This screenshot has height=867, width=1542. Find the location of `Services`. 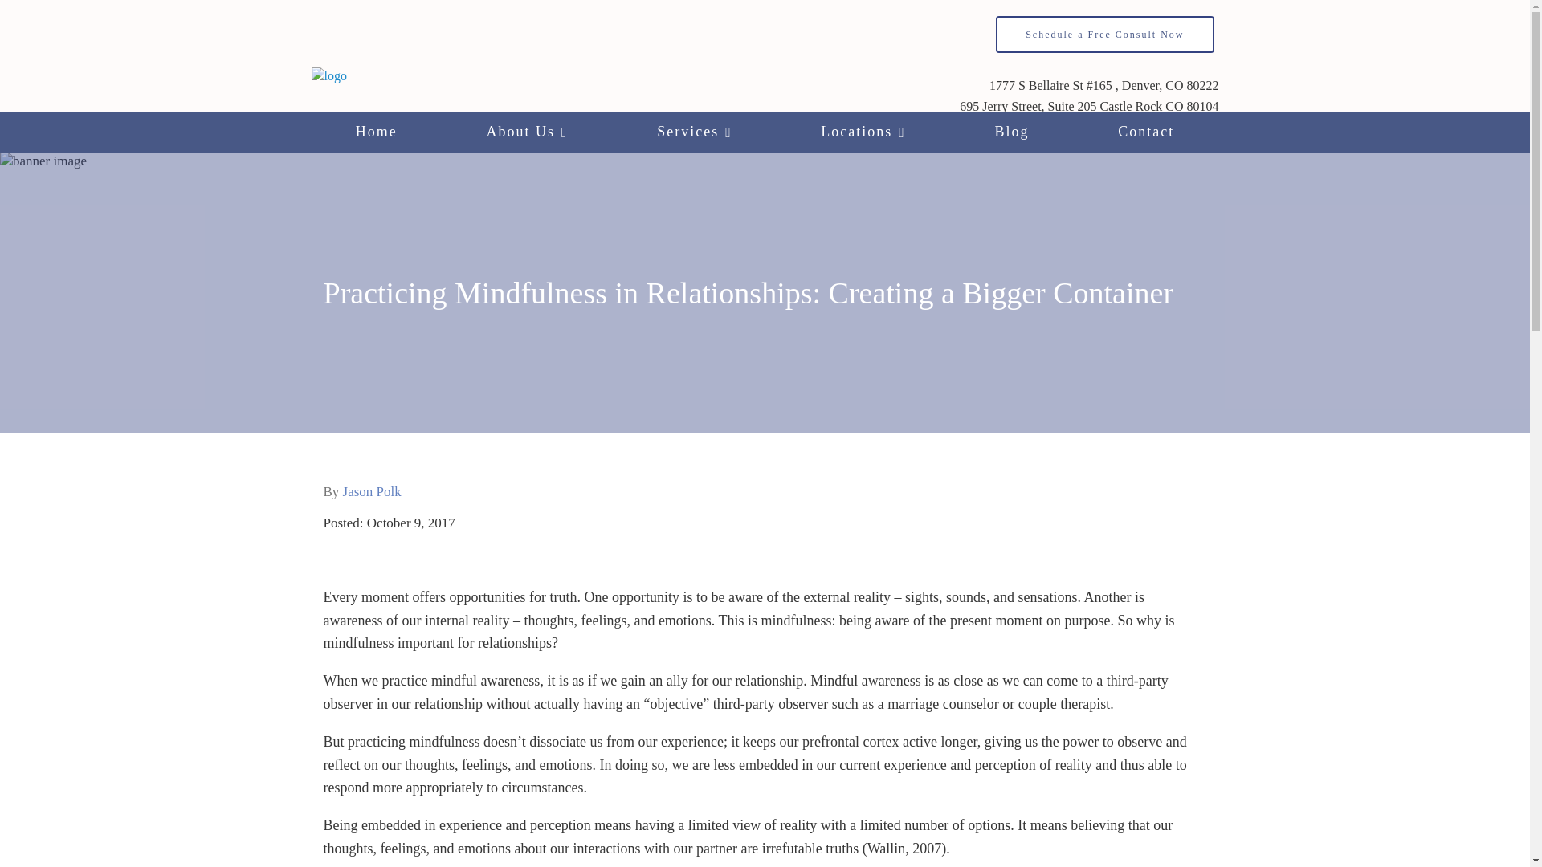

Services is located at coordinates (694, 132).